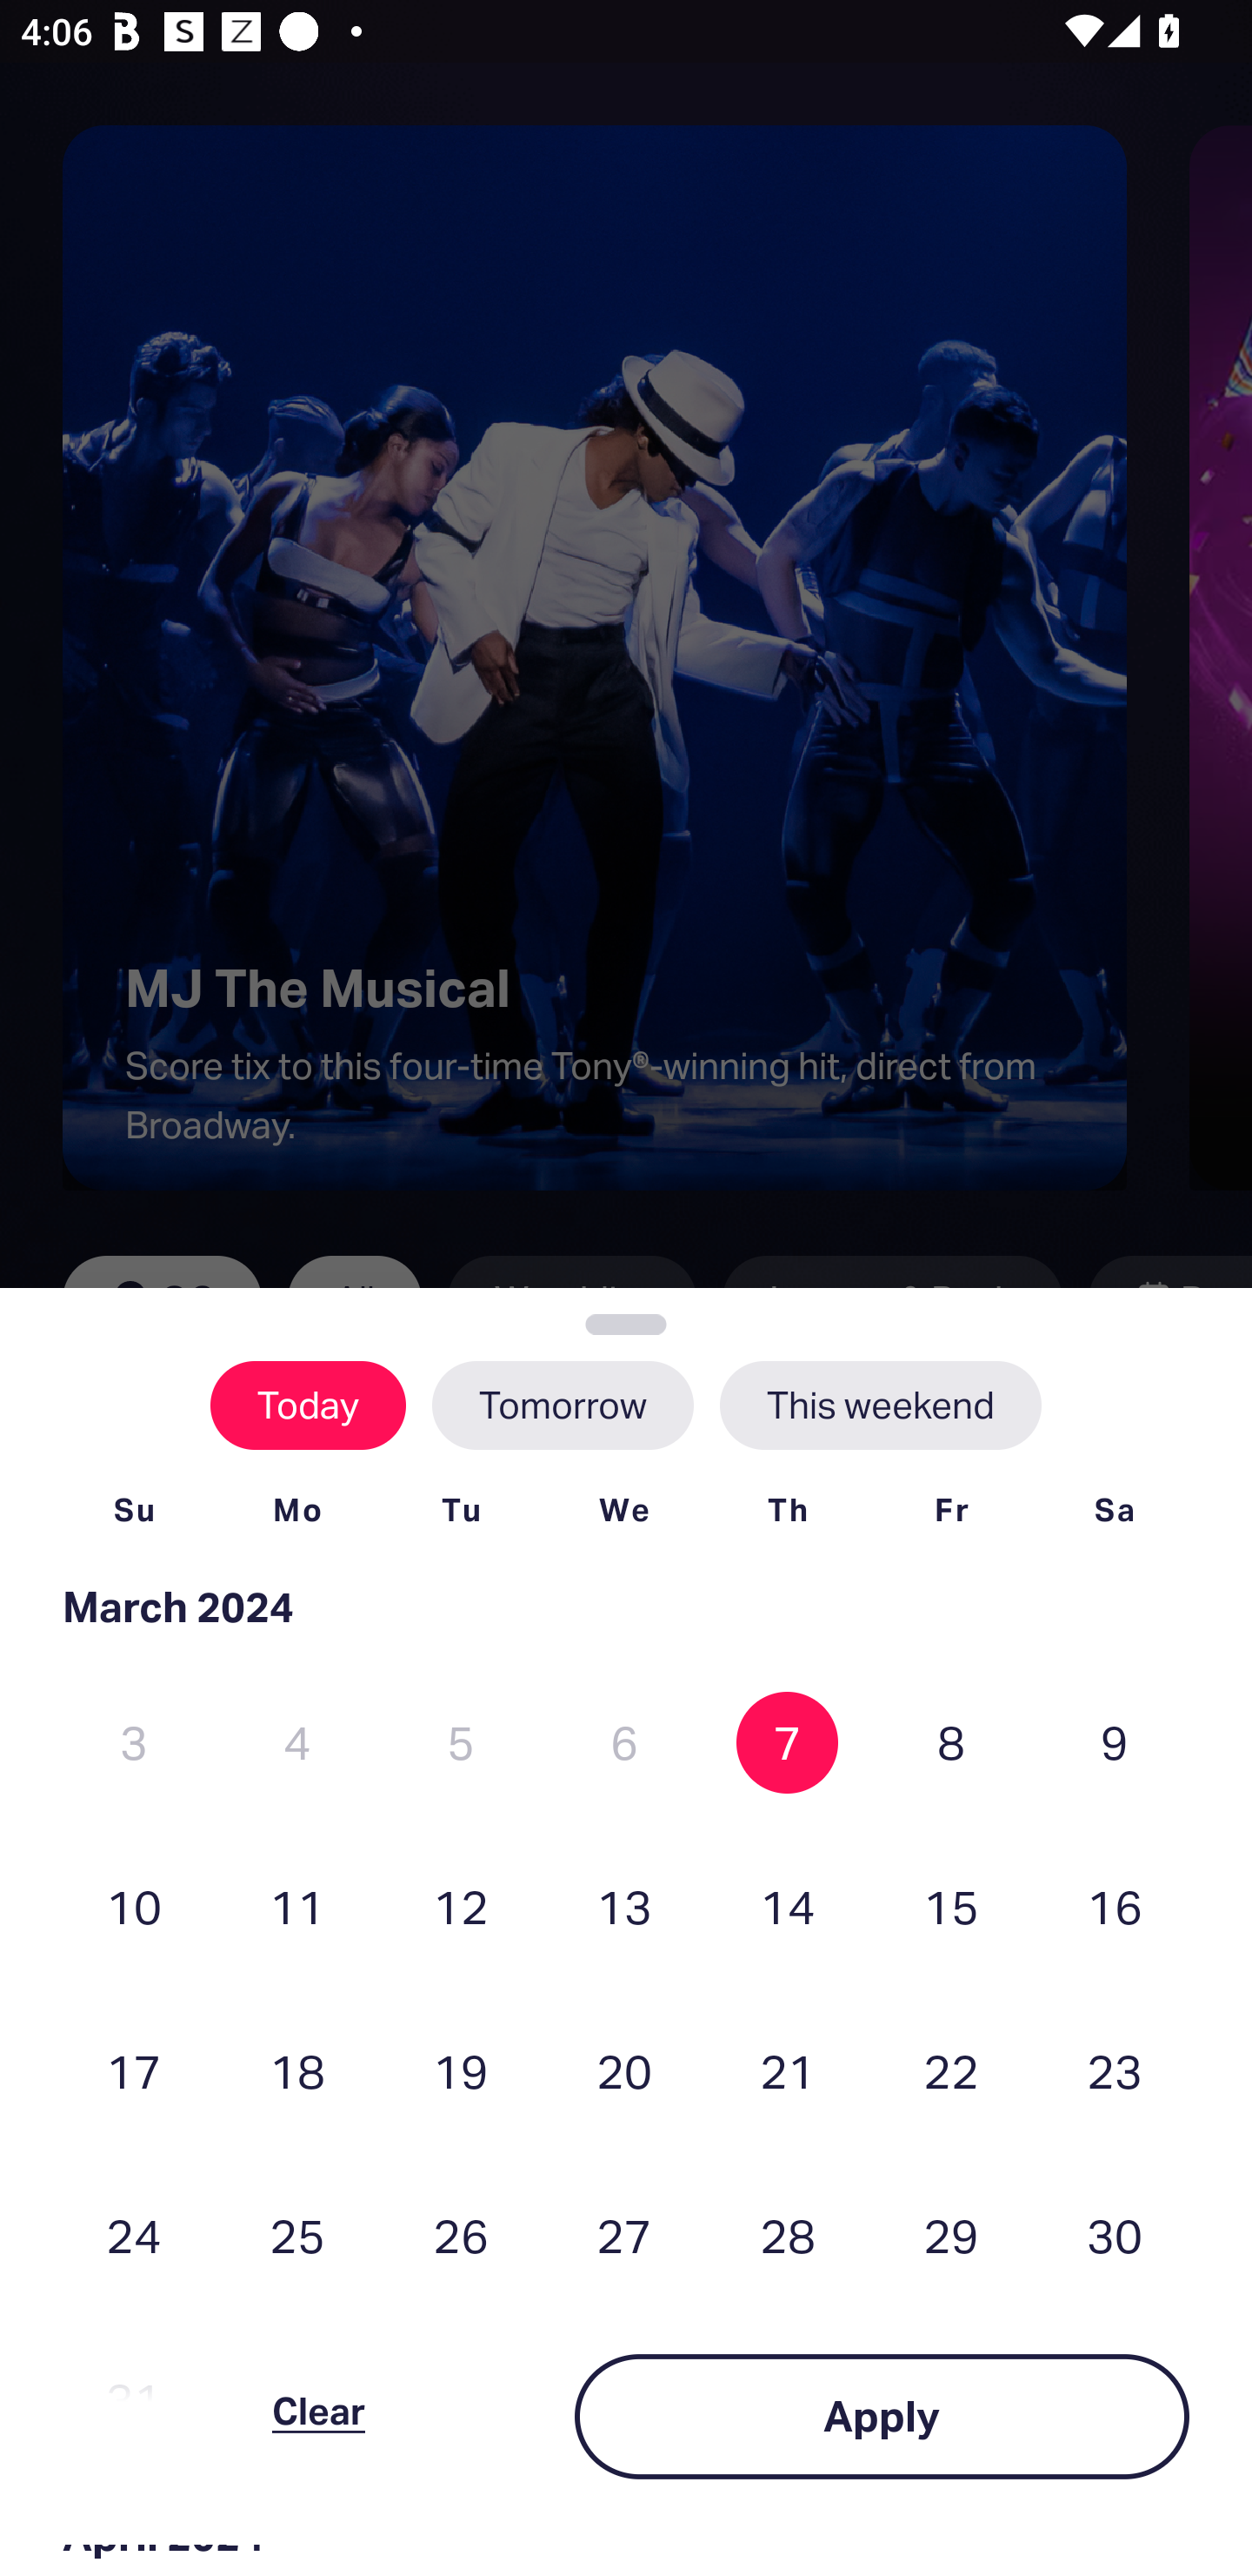  I want to click on 24, so click(134, 2236).